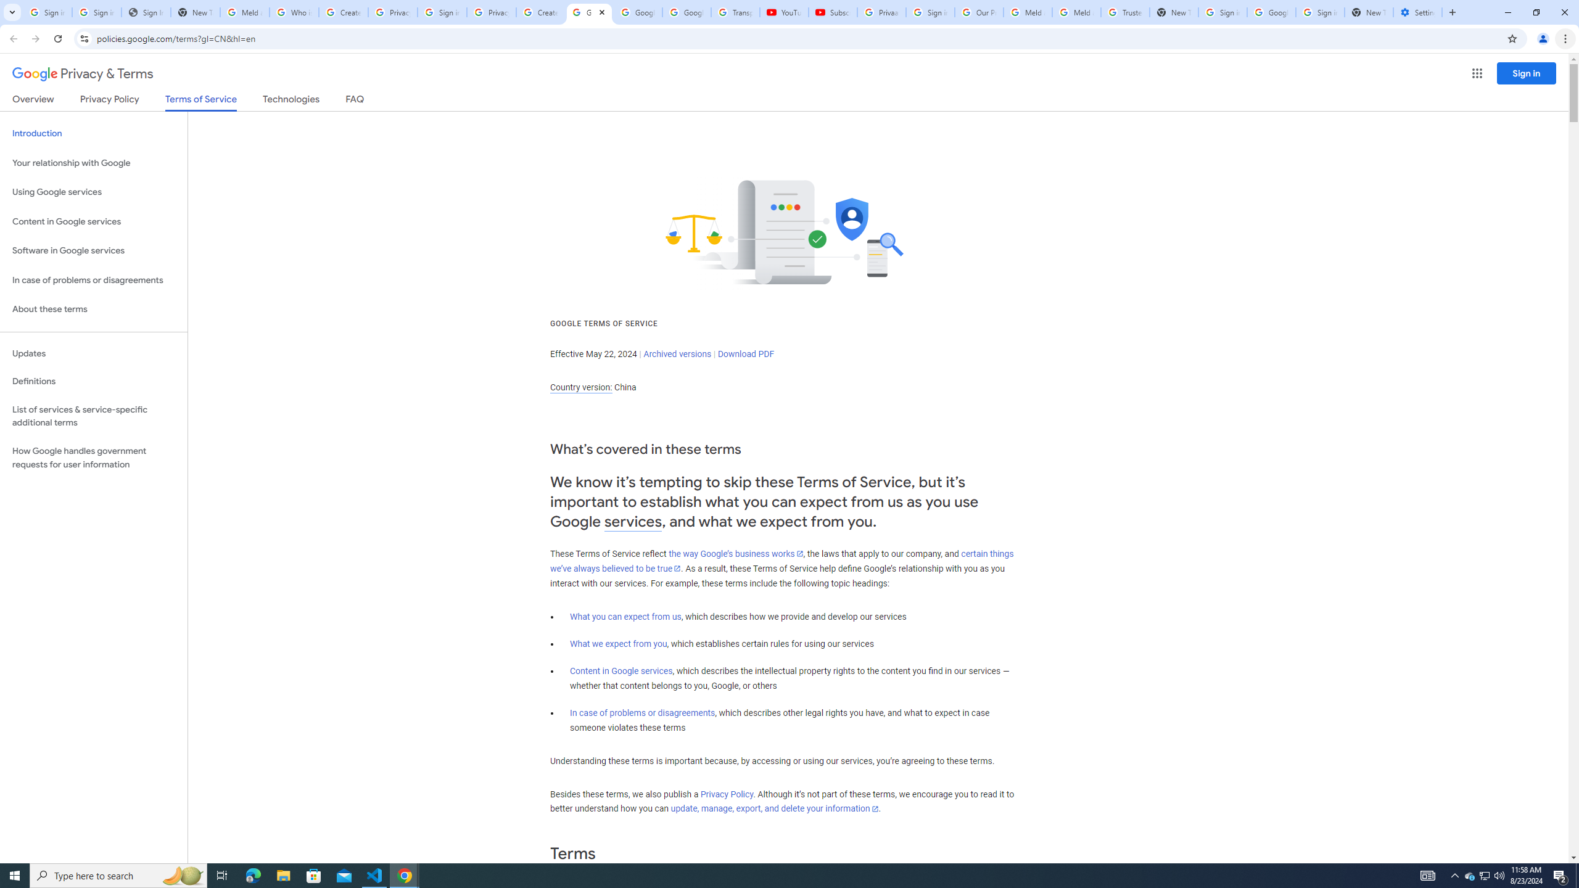 This screenshot has width=1579, height=888. I want to click on YouTube, so click(785, 12).